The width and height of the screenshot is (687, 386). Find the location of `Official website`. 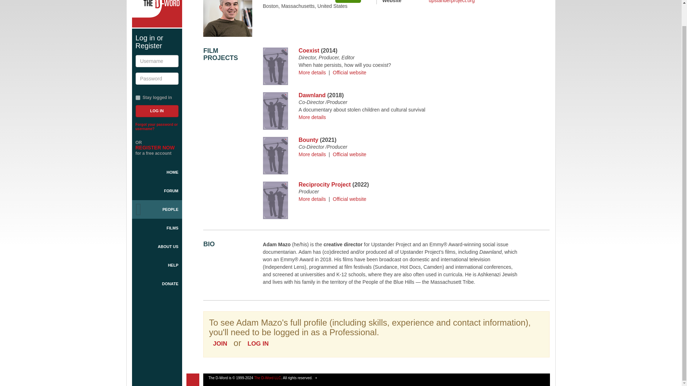

Official website is located at coordinates (349, 72).